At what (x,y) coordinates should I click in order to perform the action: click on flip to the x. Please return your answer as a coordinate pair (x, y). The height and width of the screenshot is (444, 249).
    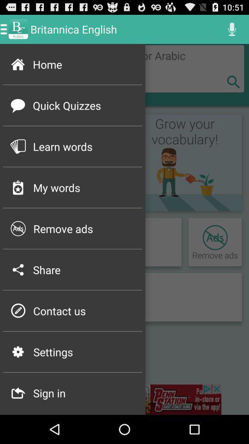
    Looking at the image, I should click on (233, 81).